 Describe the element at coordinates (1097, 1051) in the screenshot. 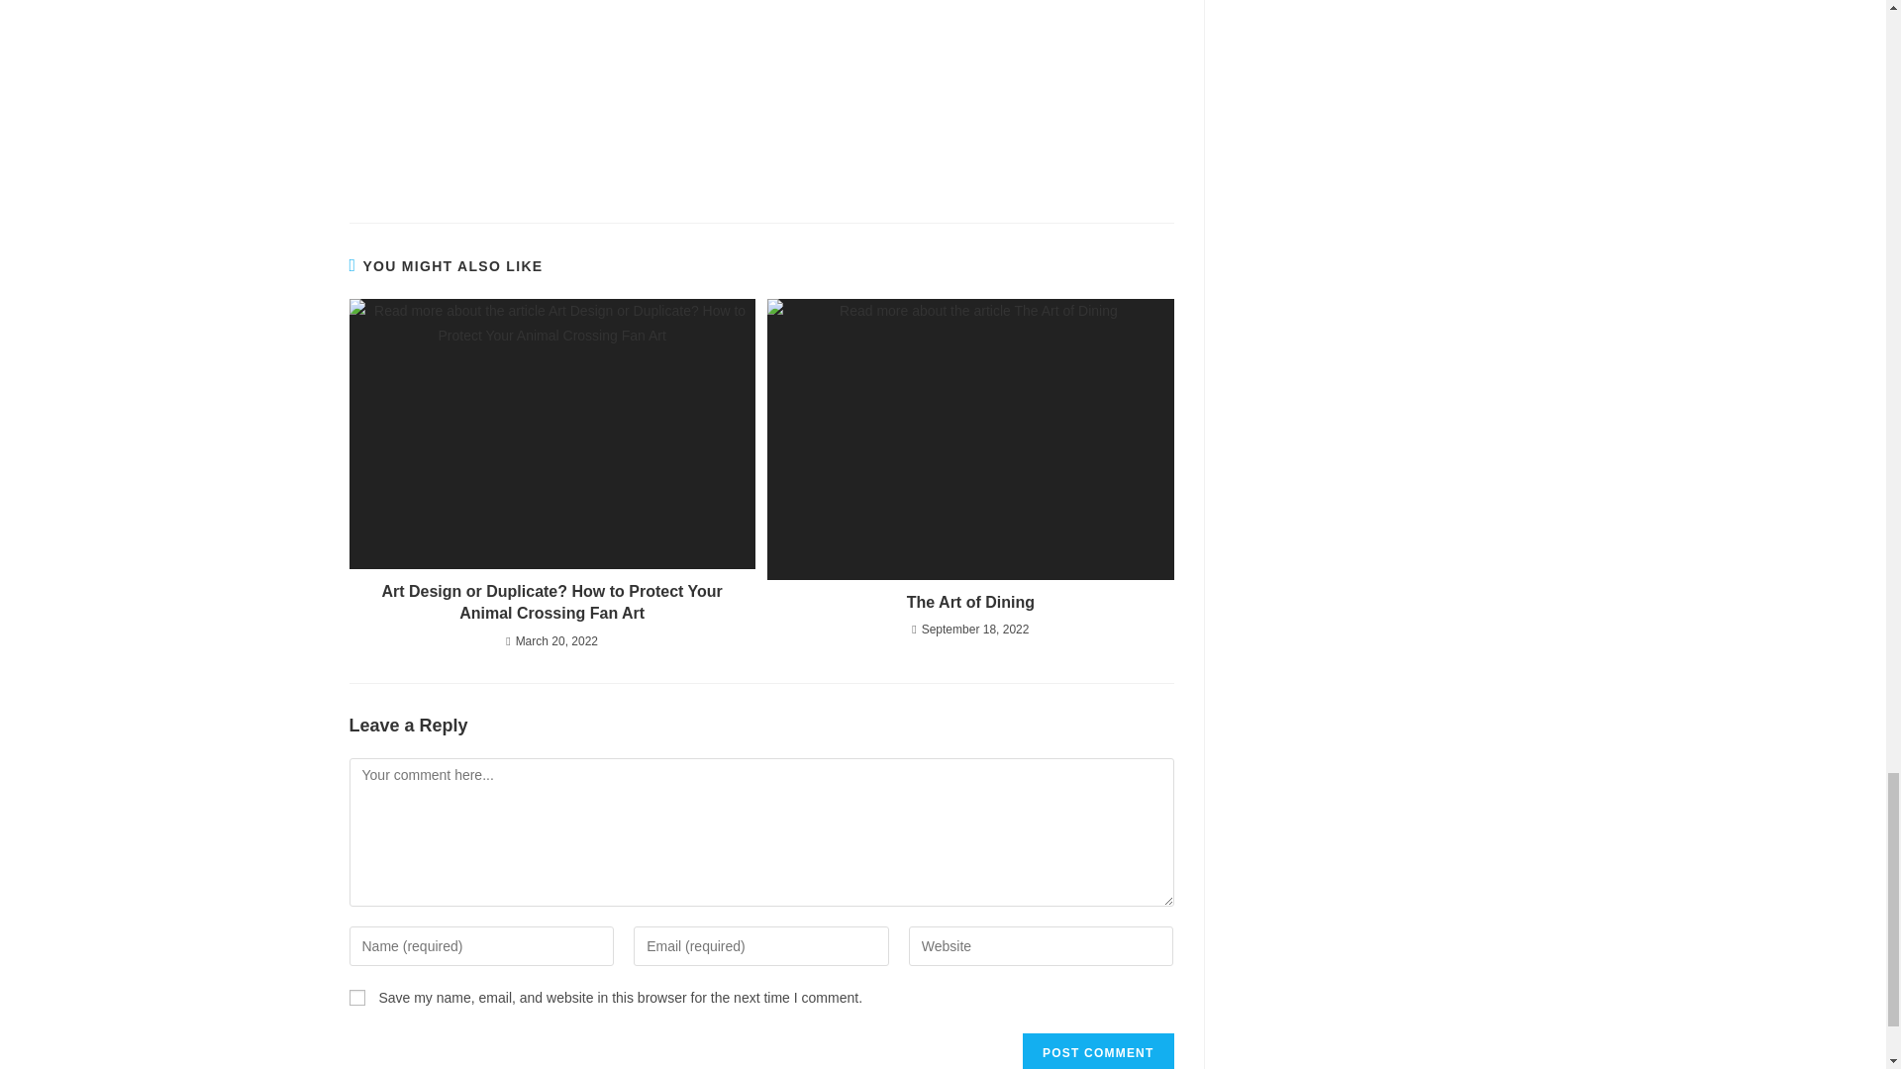

I see `Post Comment` at that location.